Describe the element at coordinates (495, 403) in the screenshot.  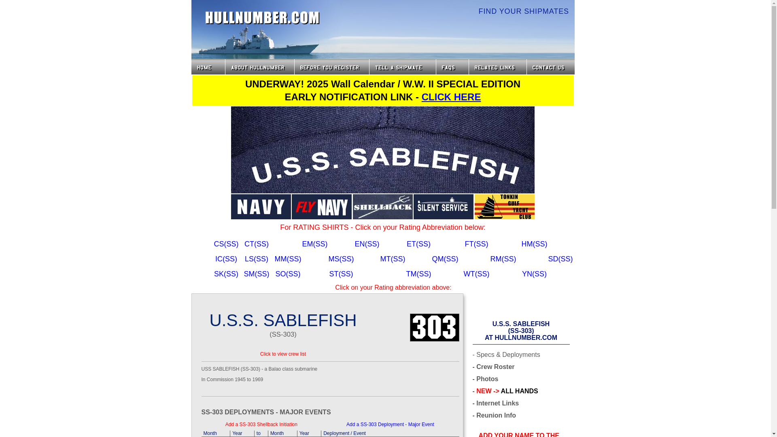
I see `- Internet Links` at that location.